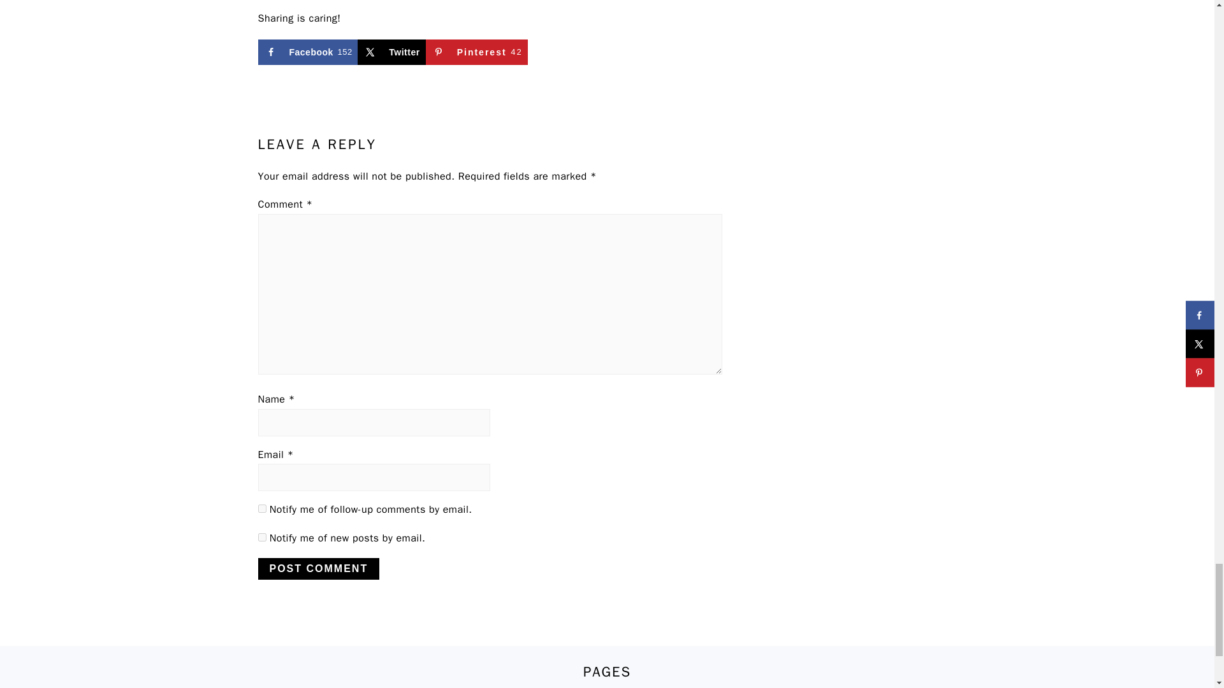  Describe the element at coordinates (318, 568) in the screenshot. I see `Post Comment` at that location.